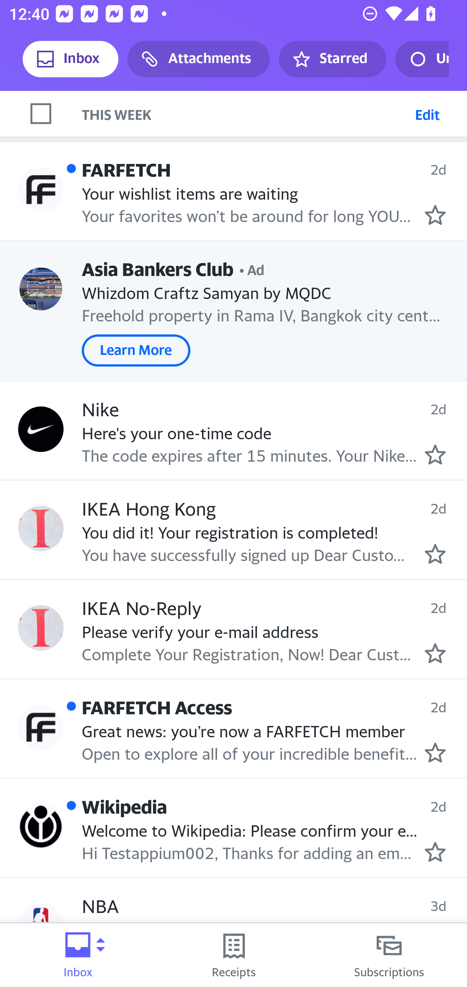 The height and width of the screenshot is (987, 467). I want to click on Profile
Wikipedia, so click(41, 827).